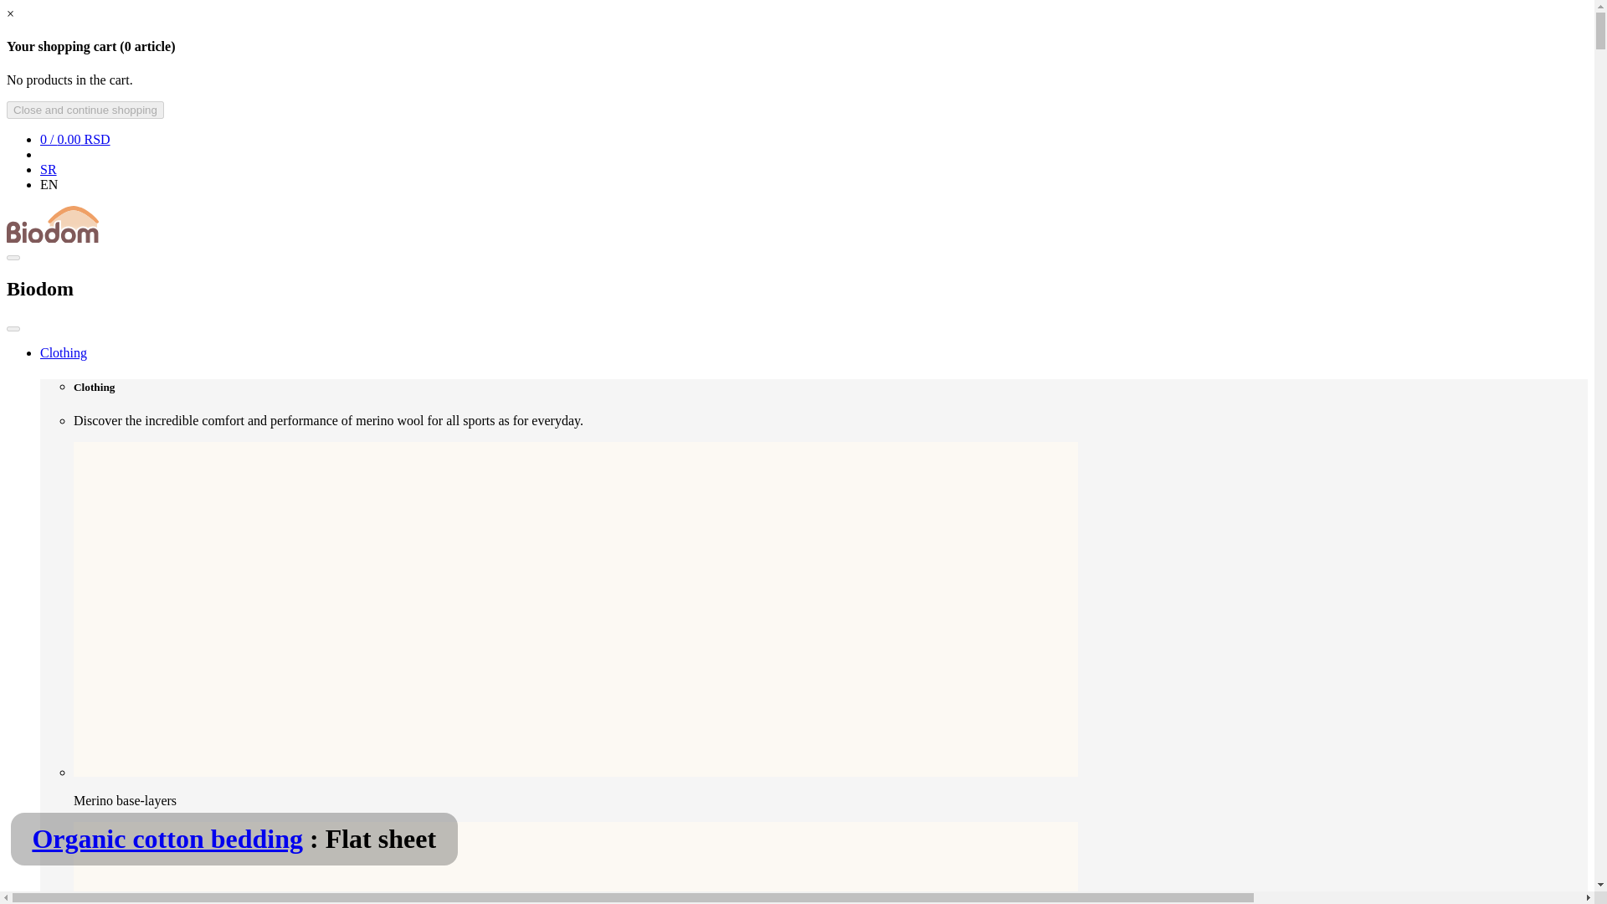  What do you see at coordinates (85, 109) in the screenshot?
I see `Close and continue shopping` at bounding box center [85, 109].